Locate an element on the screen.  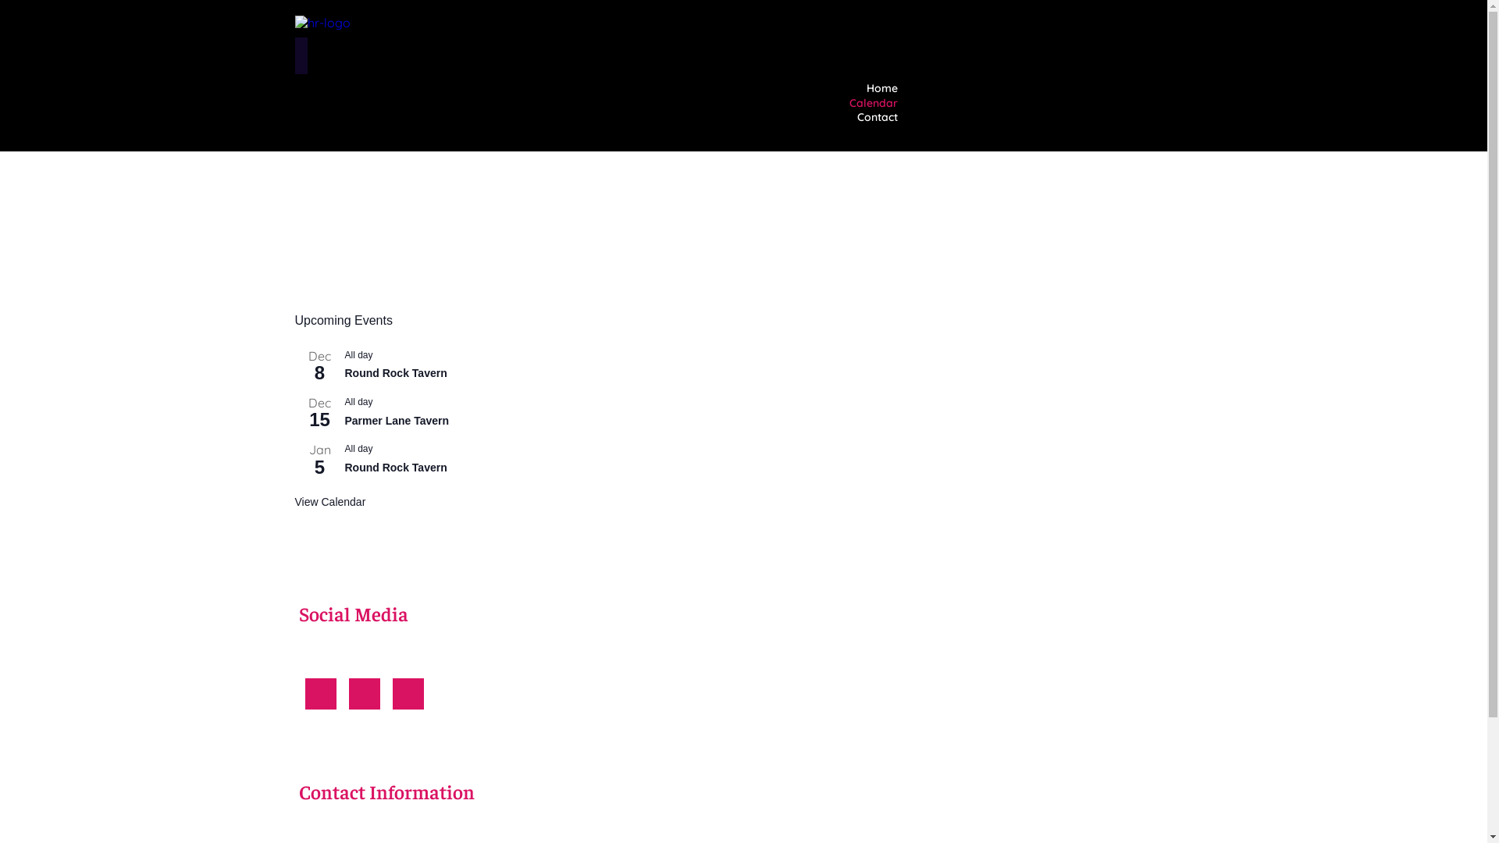
View Calendar is located at coordinates (331, 502).